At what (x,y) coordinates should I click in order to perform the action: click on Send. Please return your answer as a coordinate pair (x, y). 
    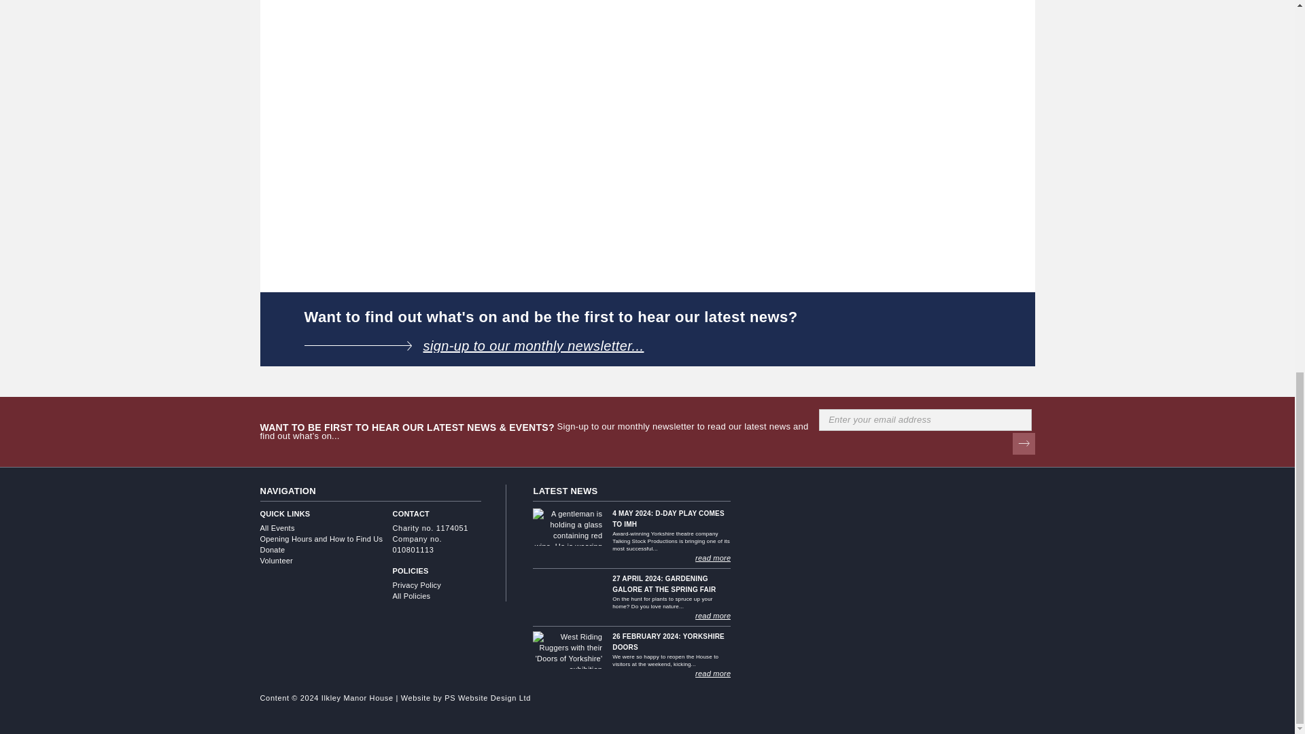
    Looking at the image, I should click on (1024, 443).